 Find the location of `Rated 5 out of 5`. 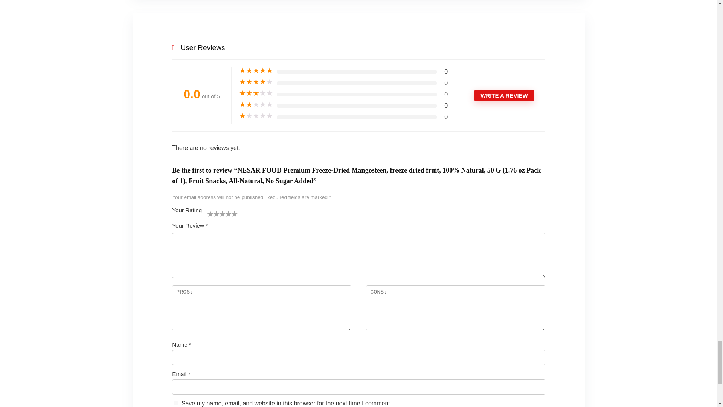

Rated 5 out of 5 is located at coordinates (256, 71).